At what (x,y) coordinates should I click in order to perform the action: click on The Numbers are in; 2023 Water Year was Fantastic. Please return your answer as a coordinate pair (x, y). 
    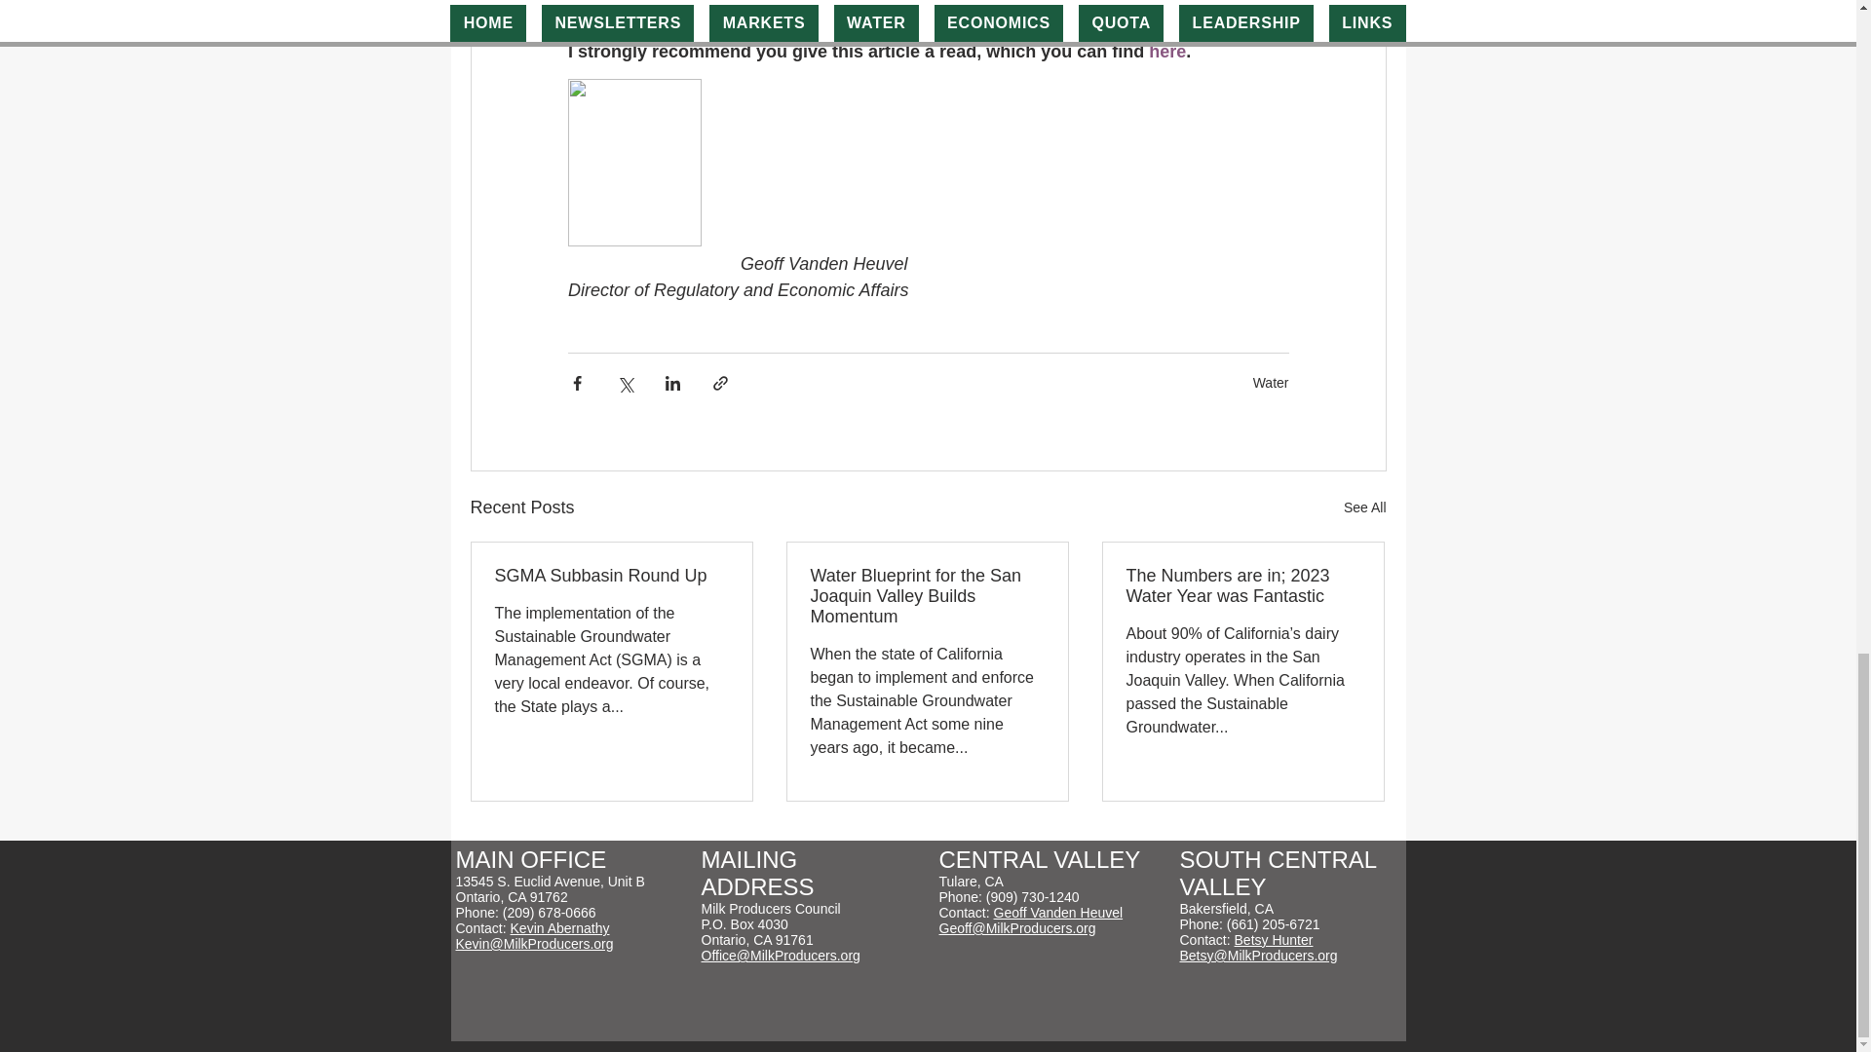
    Looking at the image, I should click on (1242, 586).